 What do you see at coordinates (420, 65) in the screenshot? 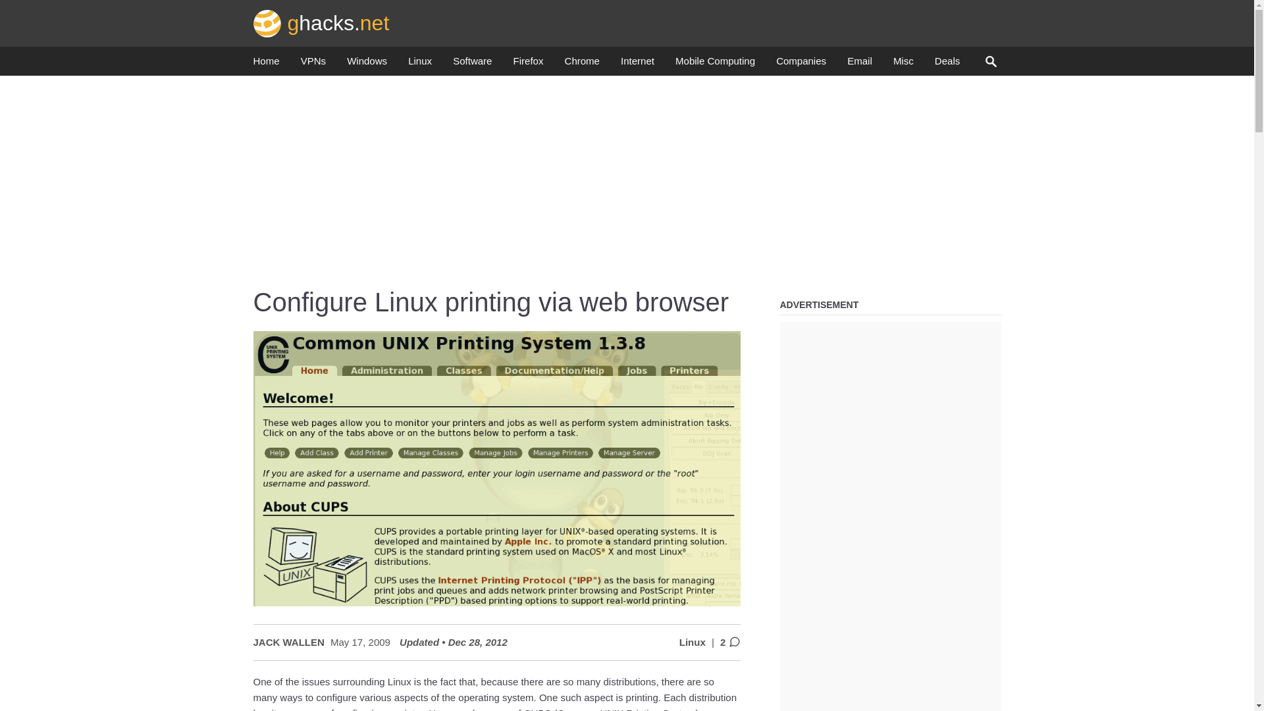
I see `Linux` at bounding box center [420, 65].